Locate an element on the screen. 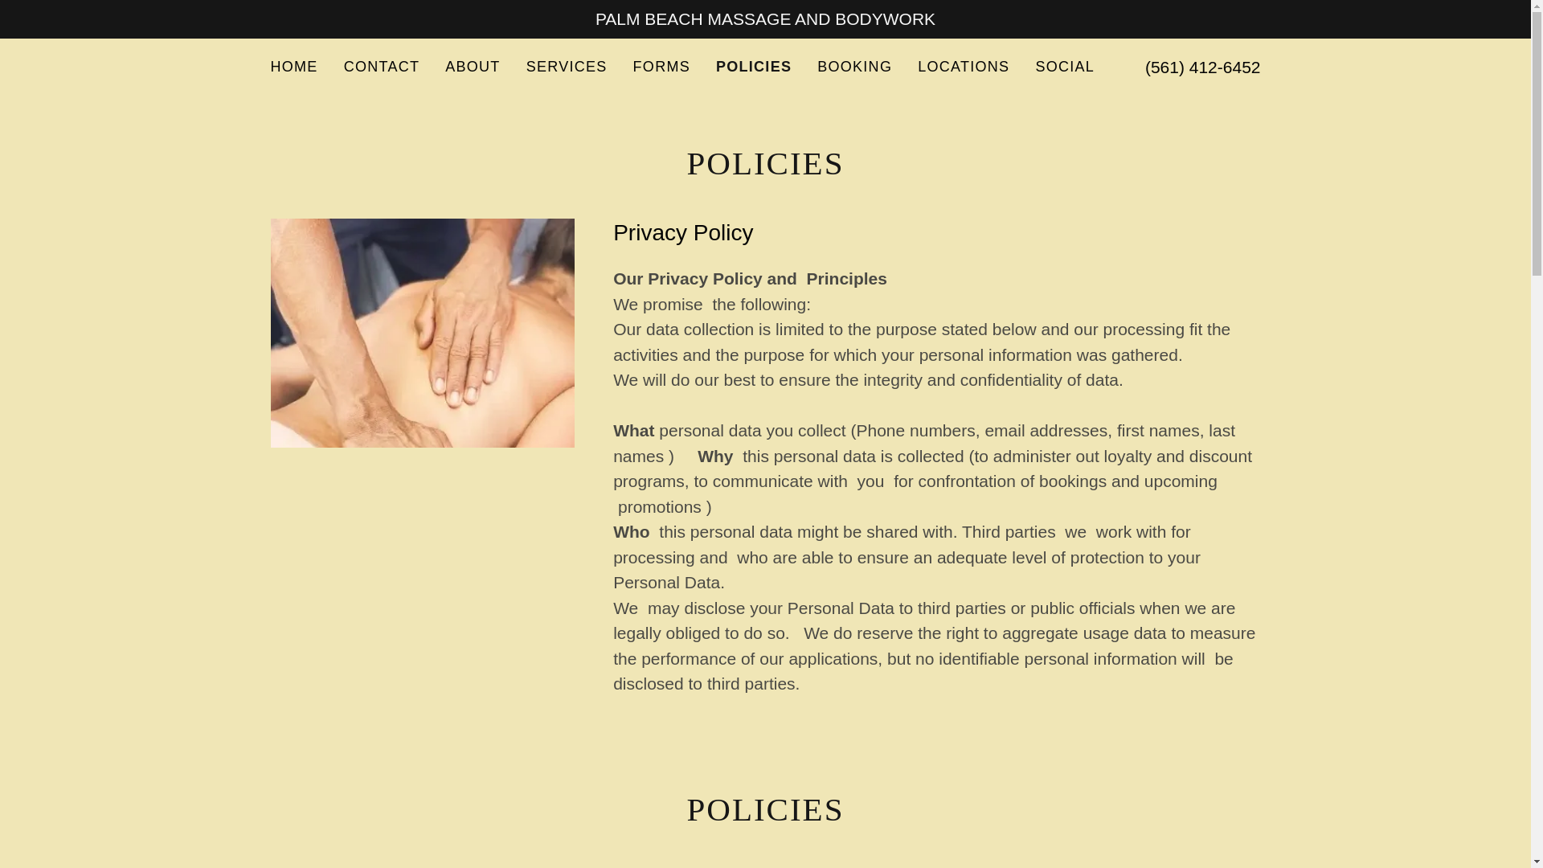  SOCIAL is located at coordinates (1064, 66).